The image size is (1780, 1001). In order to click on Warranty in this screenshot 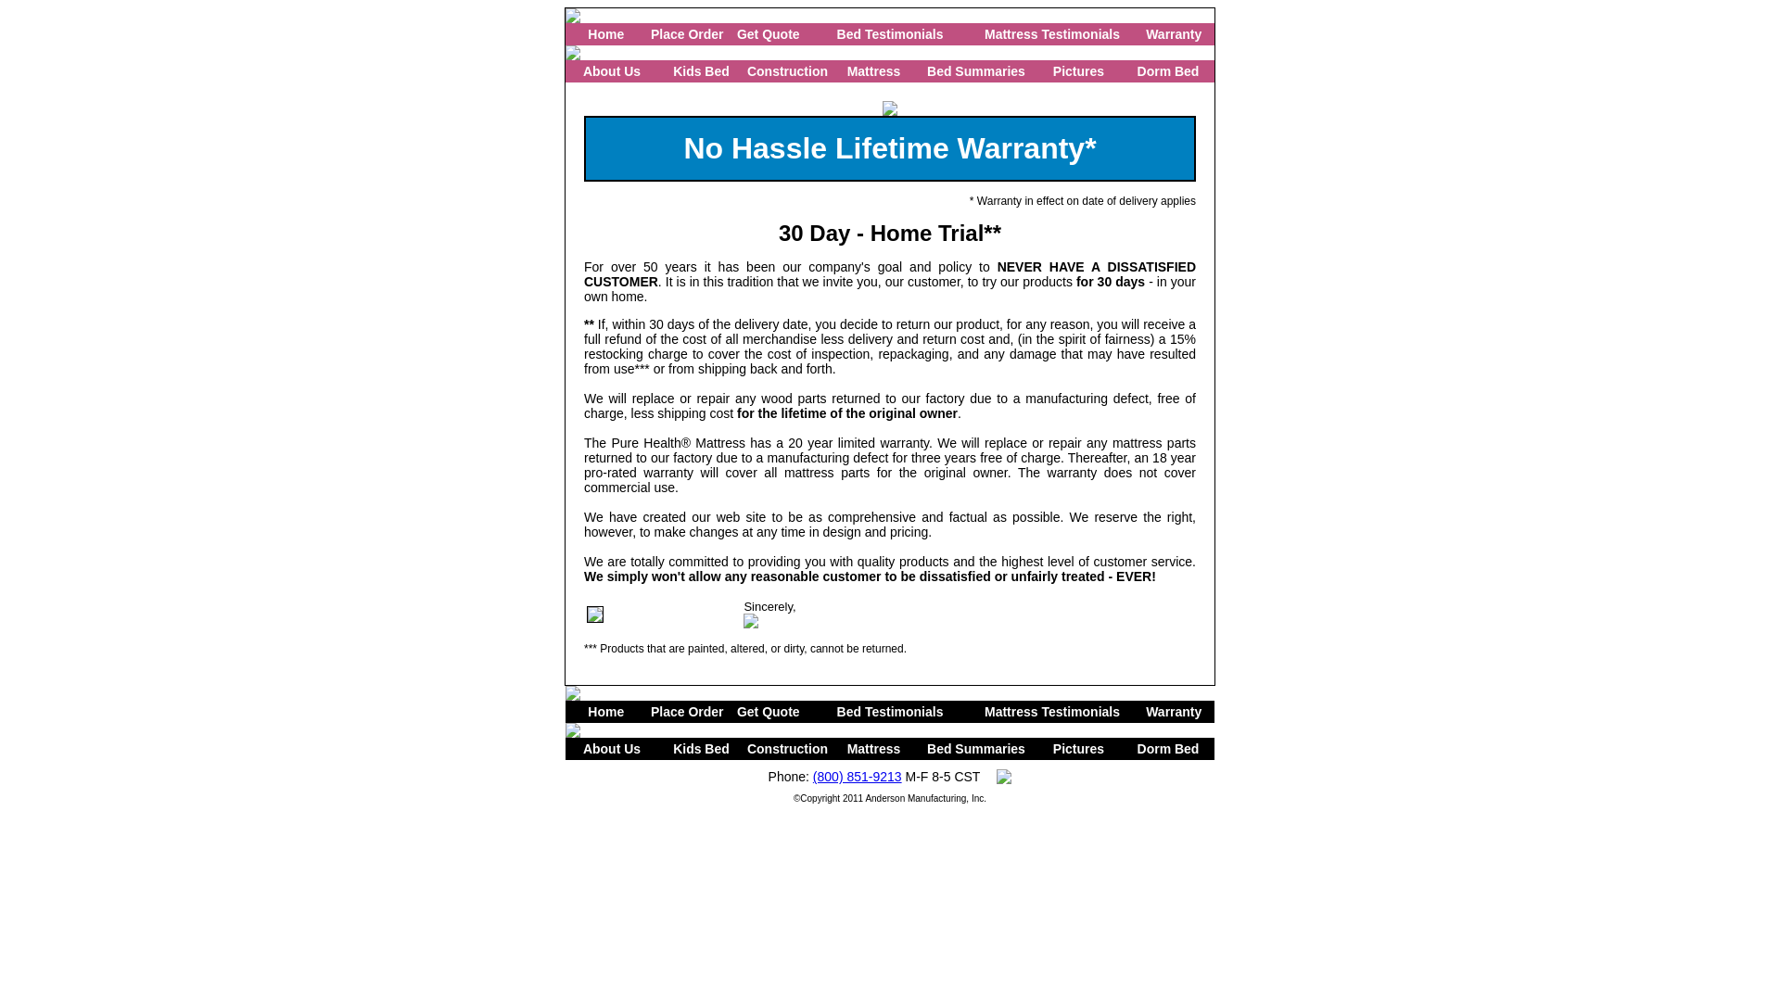, I will do `click(1174, 34)`.